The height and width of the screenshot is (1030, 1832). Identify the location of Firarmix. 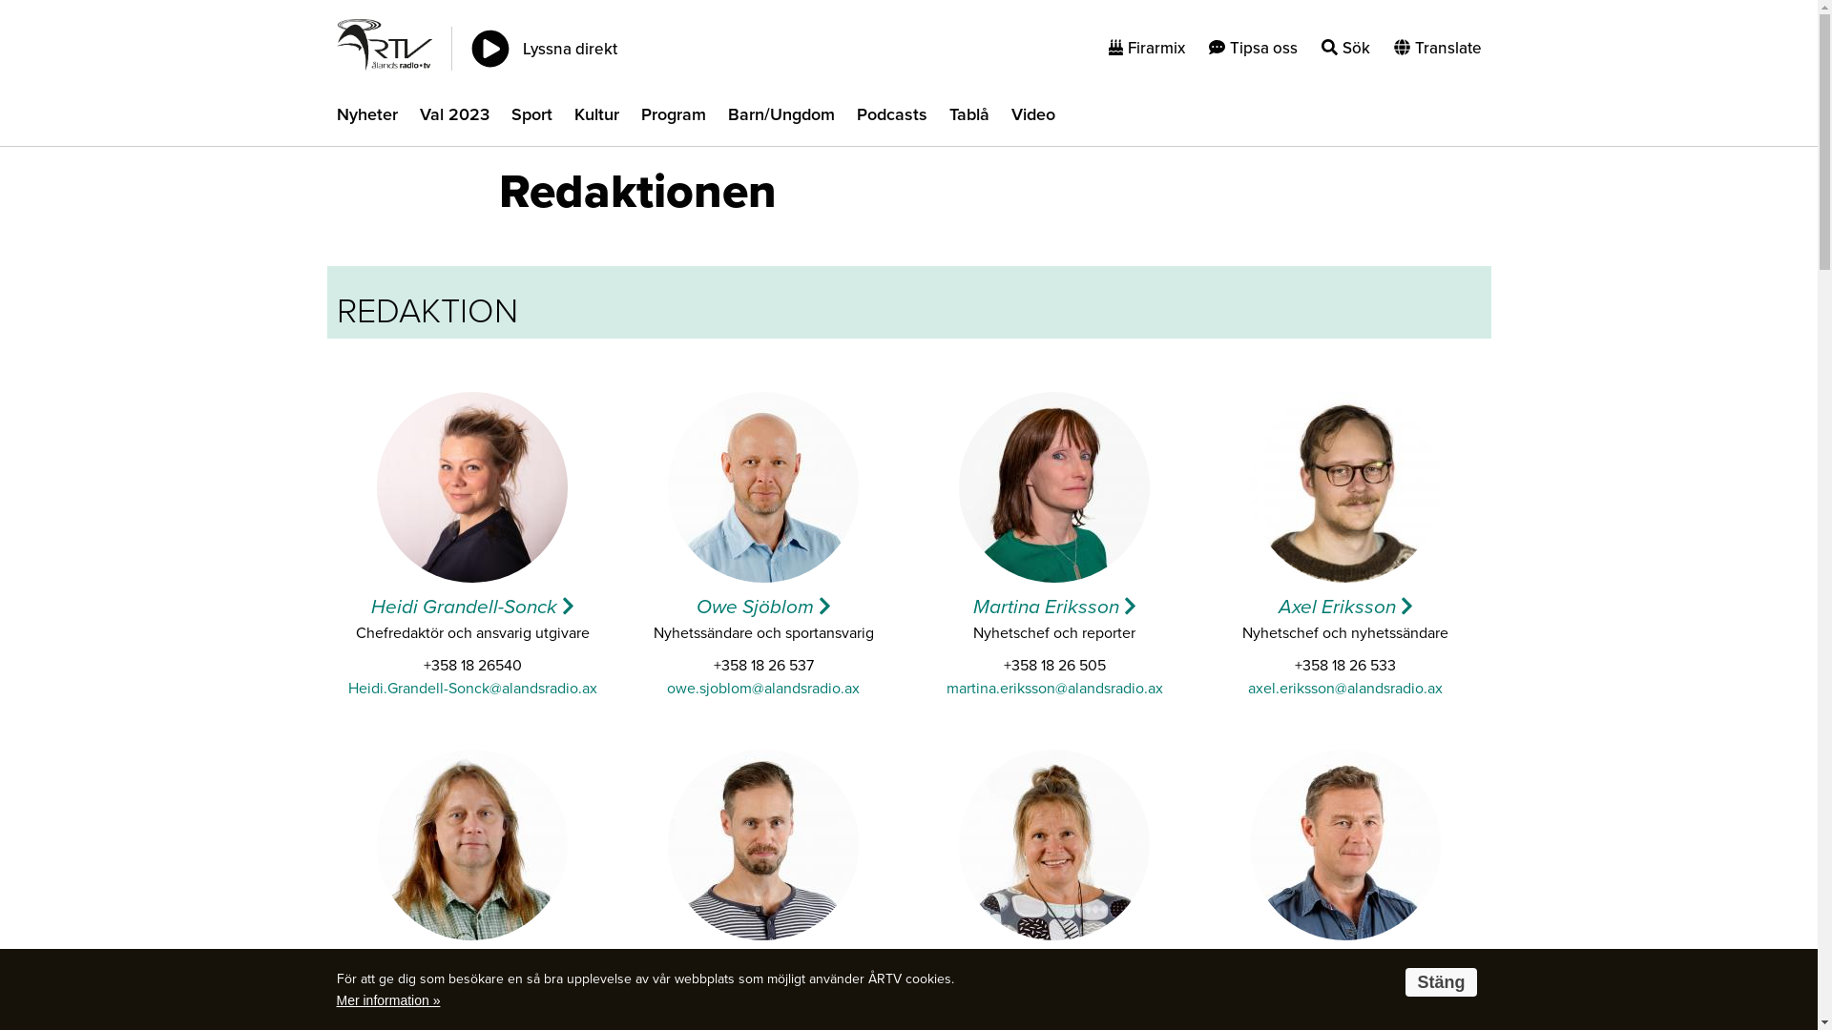
(1147, 48).